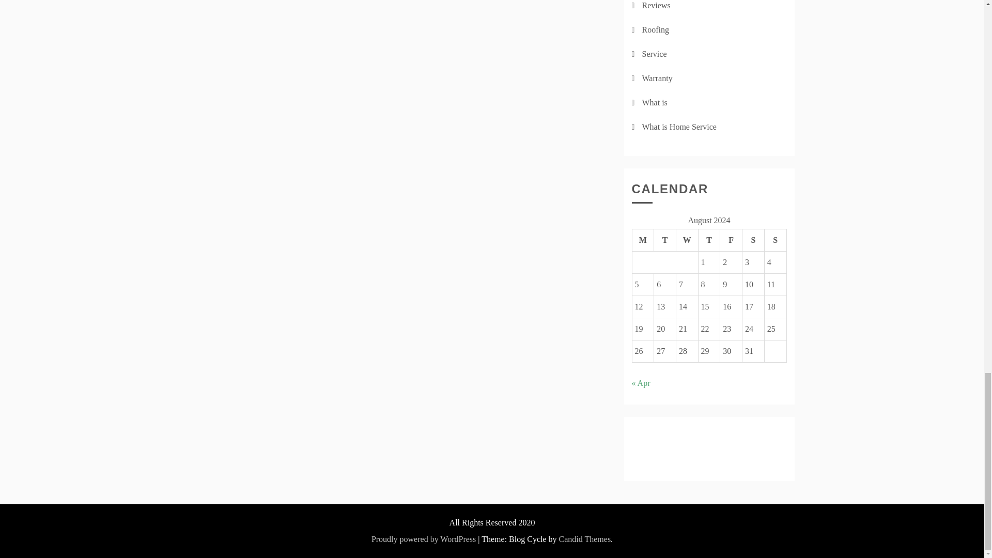  What do you see at coordinates (665, 240) in the screenshot?
I see `Tuesday` at bounding box center [665, 240].